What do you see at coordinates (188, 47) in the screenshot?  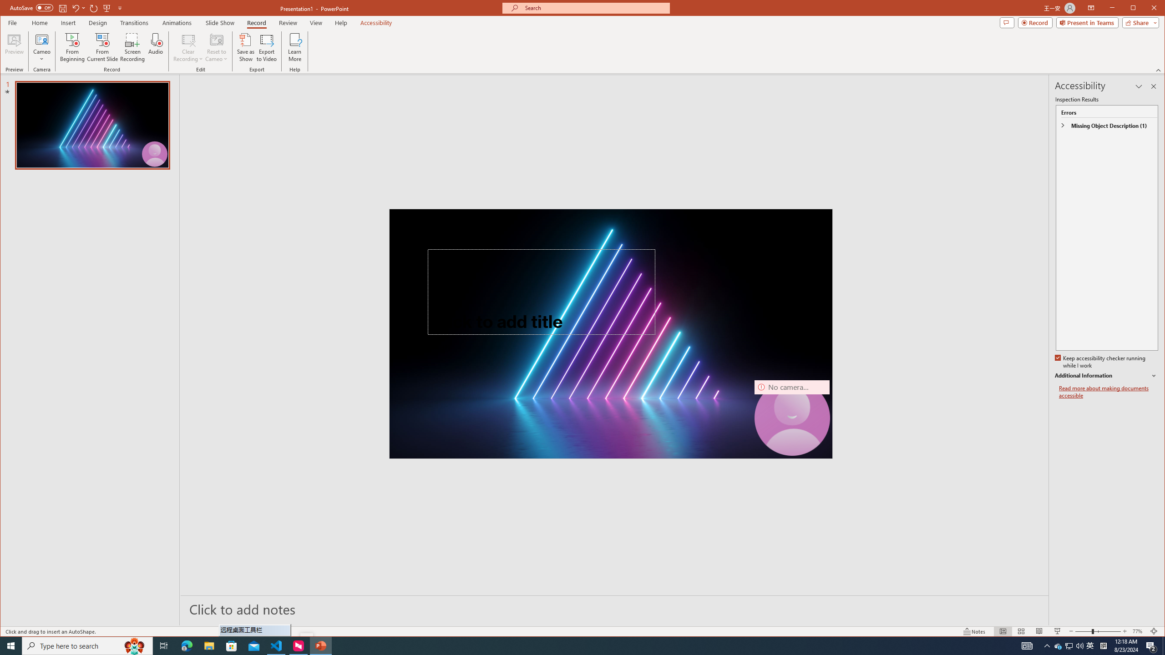 I see `Clear Recording` at bounding box center [188, 47].